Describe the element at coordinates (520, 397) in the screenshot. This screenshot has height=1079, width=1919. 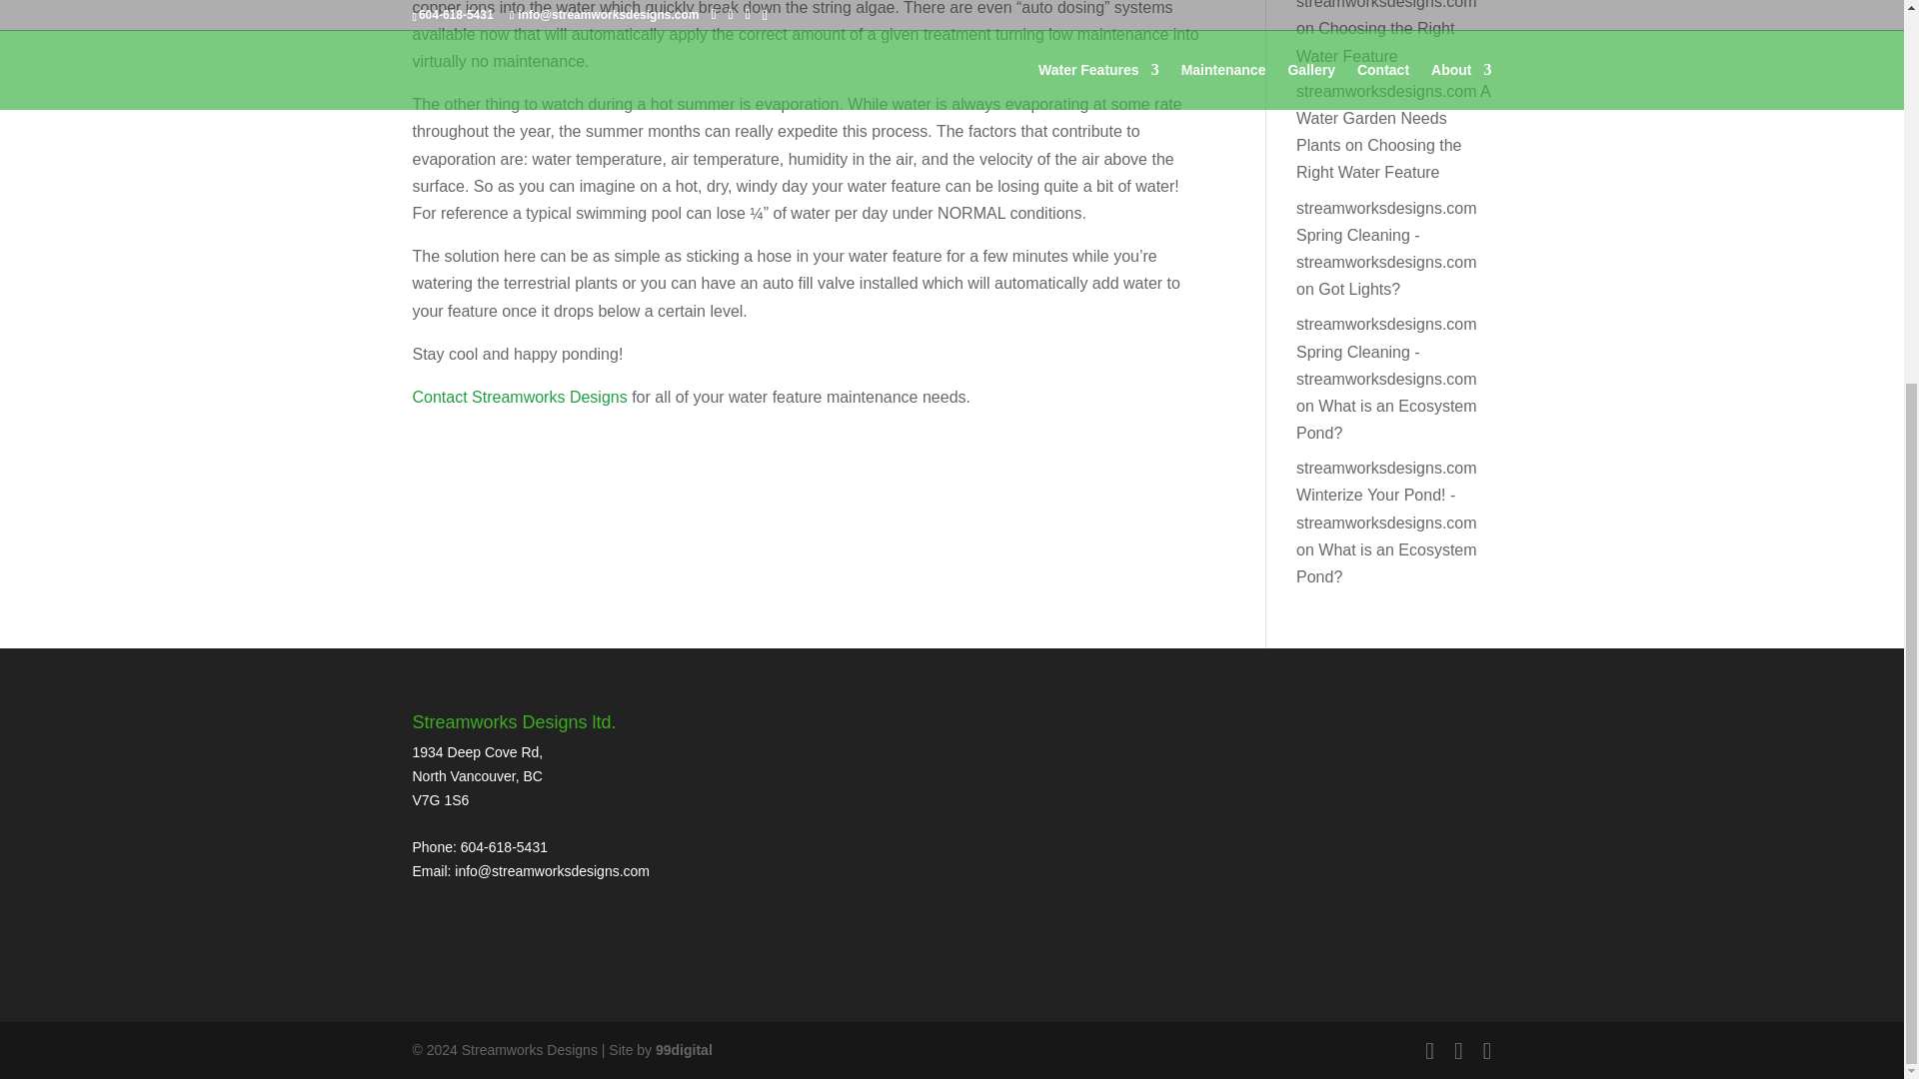
I see `Contact Streamworks Designs` at that location.